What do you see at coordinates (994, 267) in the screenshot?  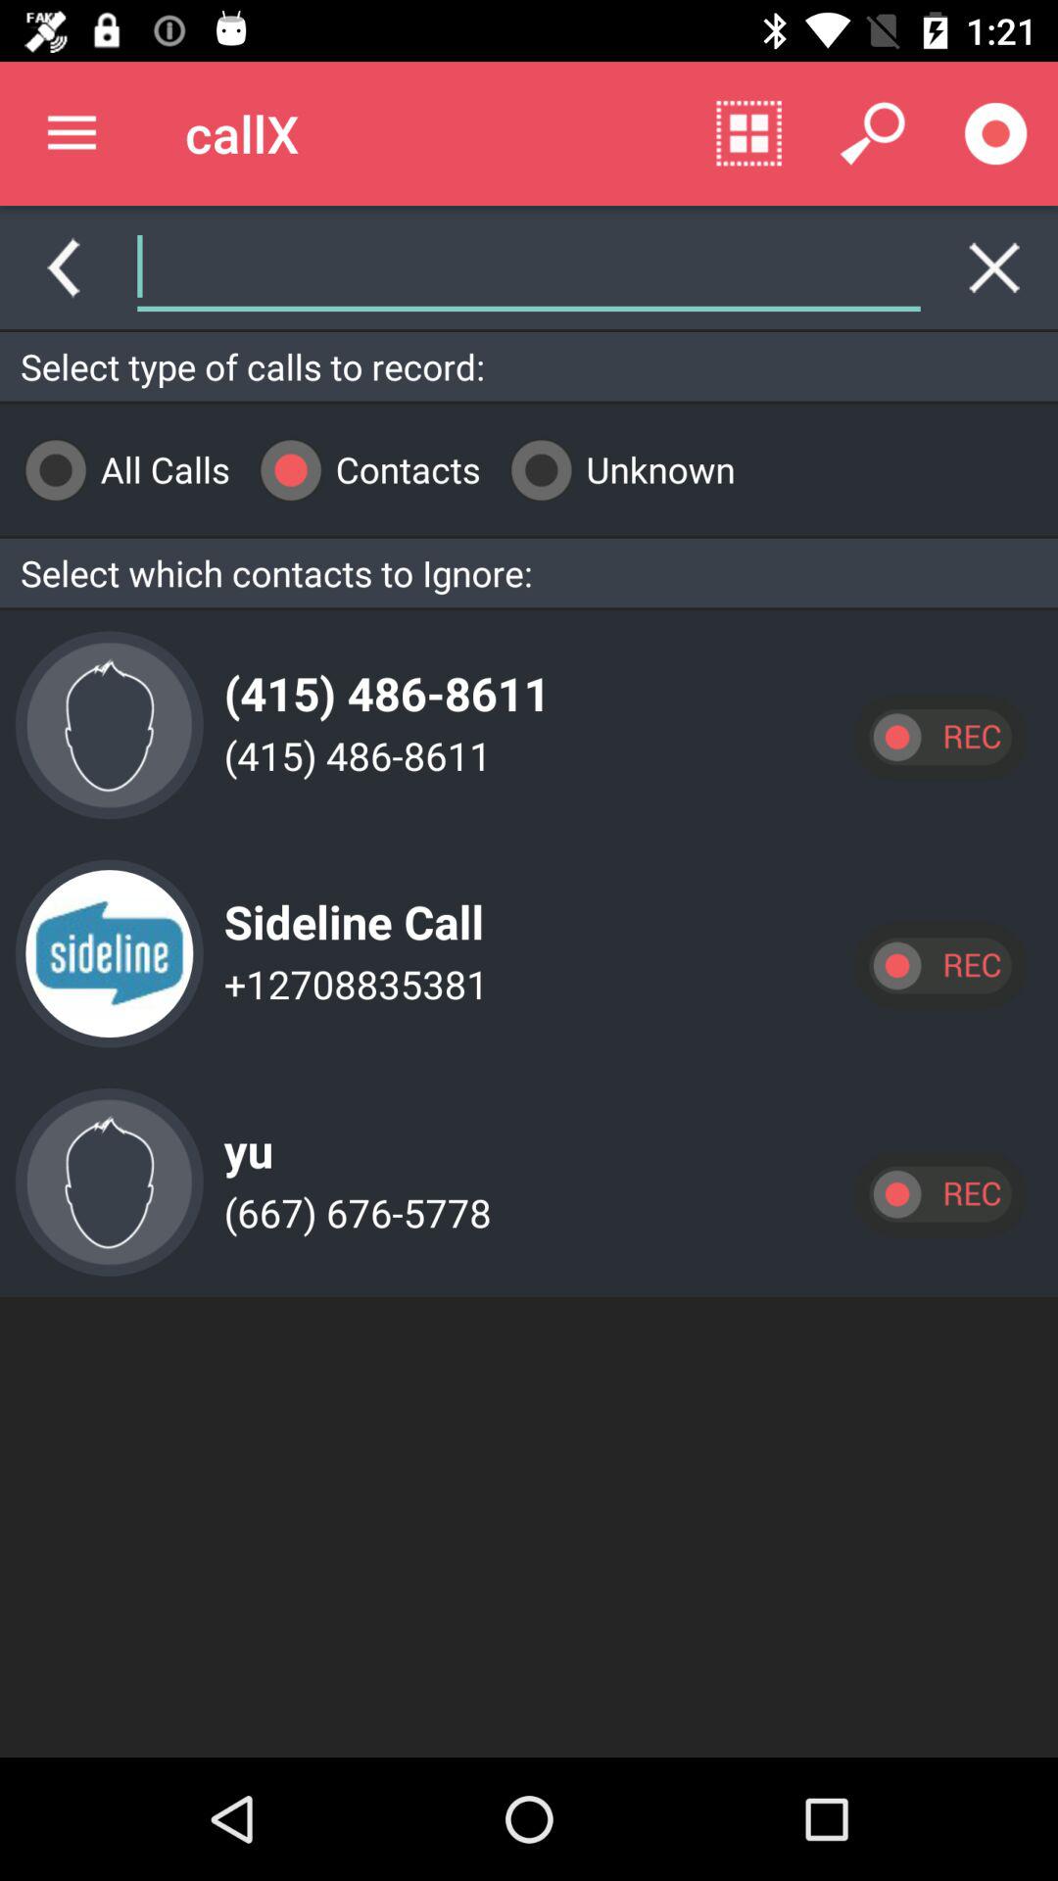 I see `cancel the search` at bounding box center [994, 267].